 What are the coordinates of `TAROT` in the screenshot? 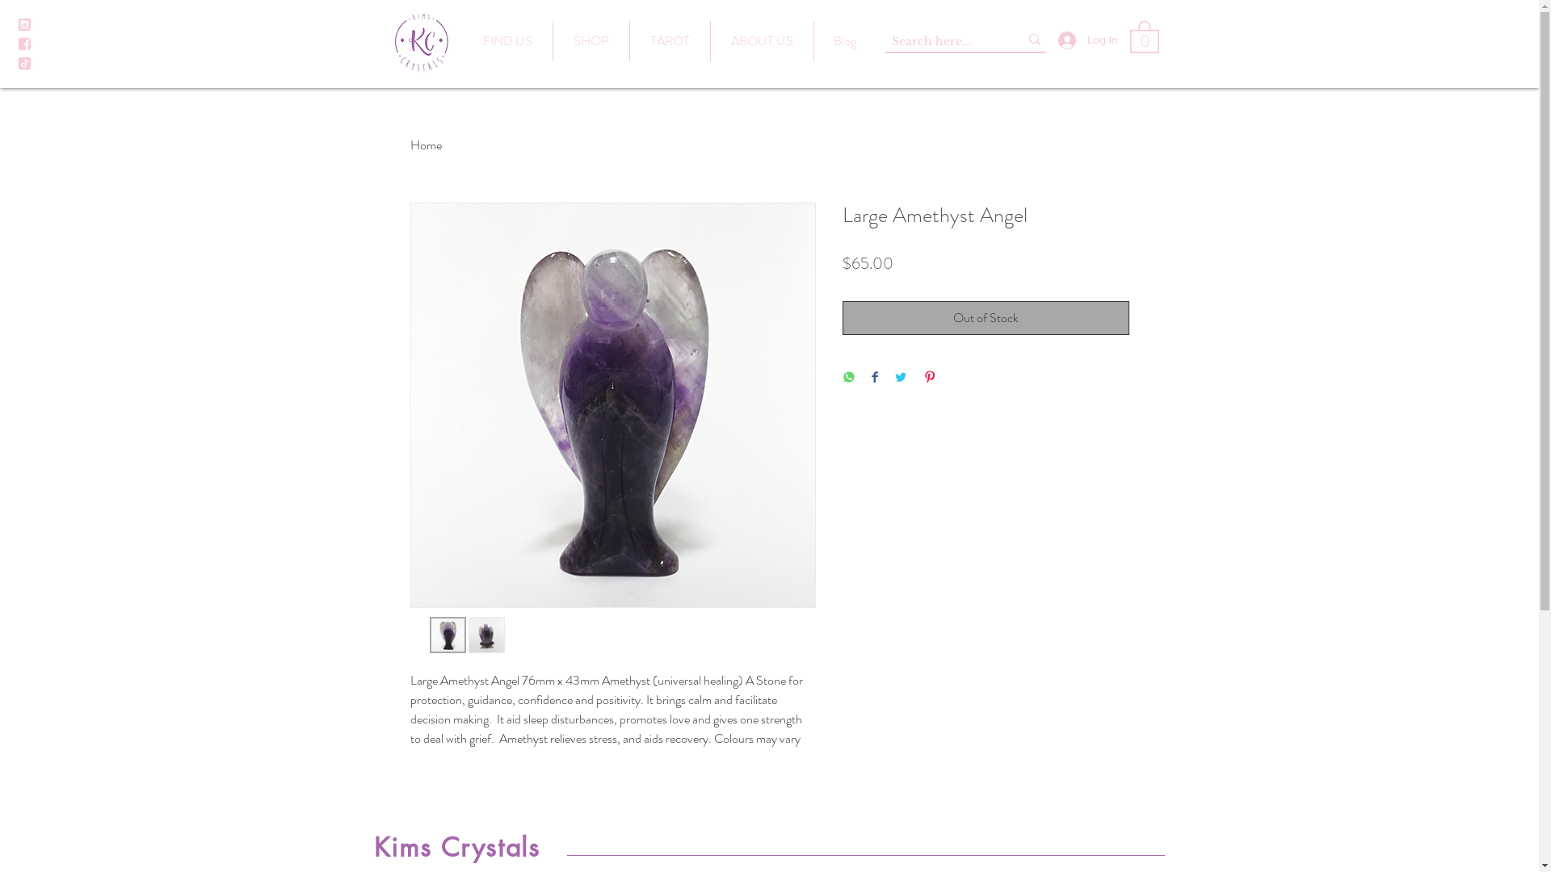 It's located at (670, 41).